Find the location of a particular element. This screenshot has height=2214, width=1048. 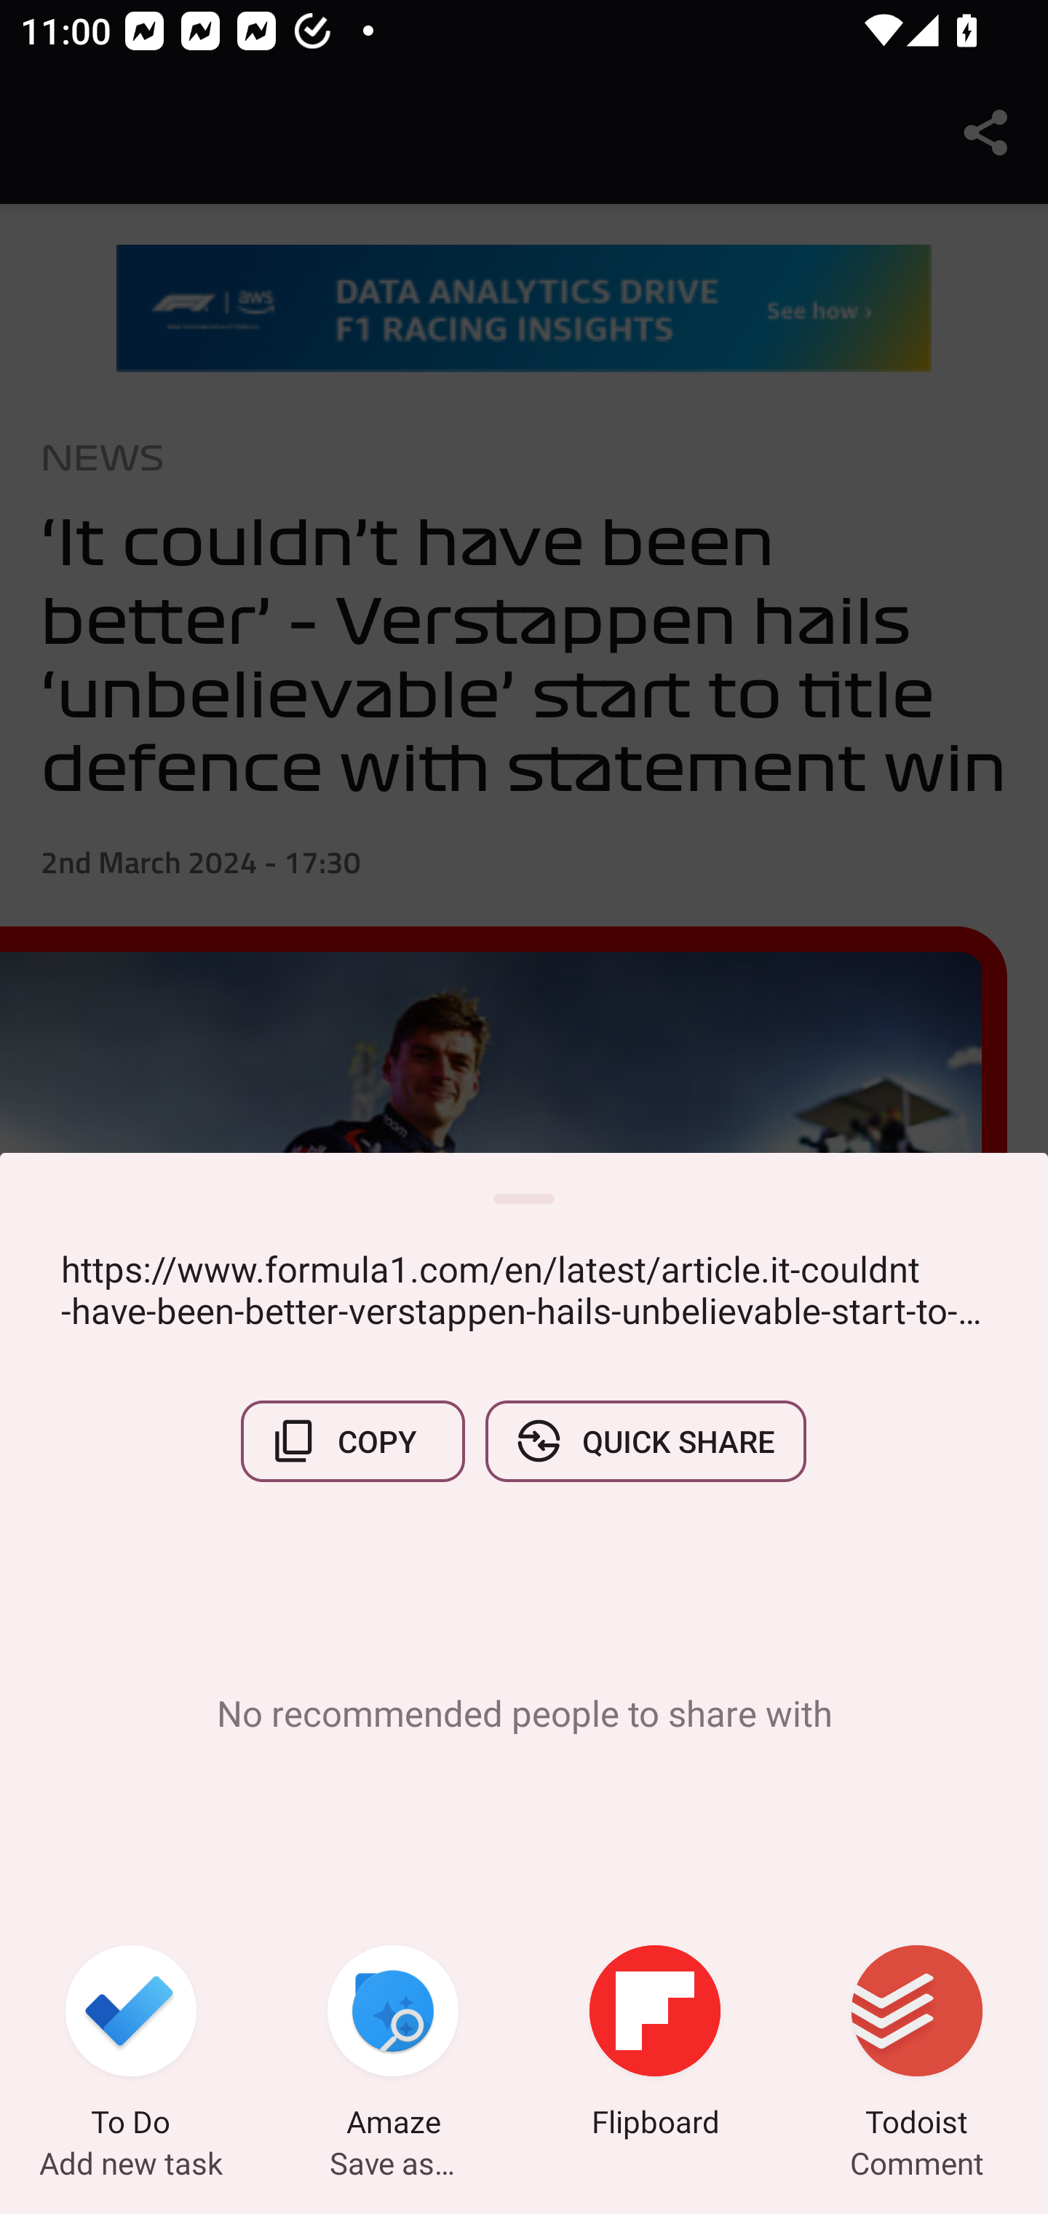

Flipboard is located at coordinates (655, 2045).